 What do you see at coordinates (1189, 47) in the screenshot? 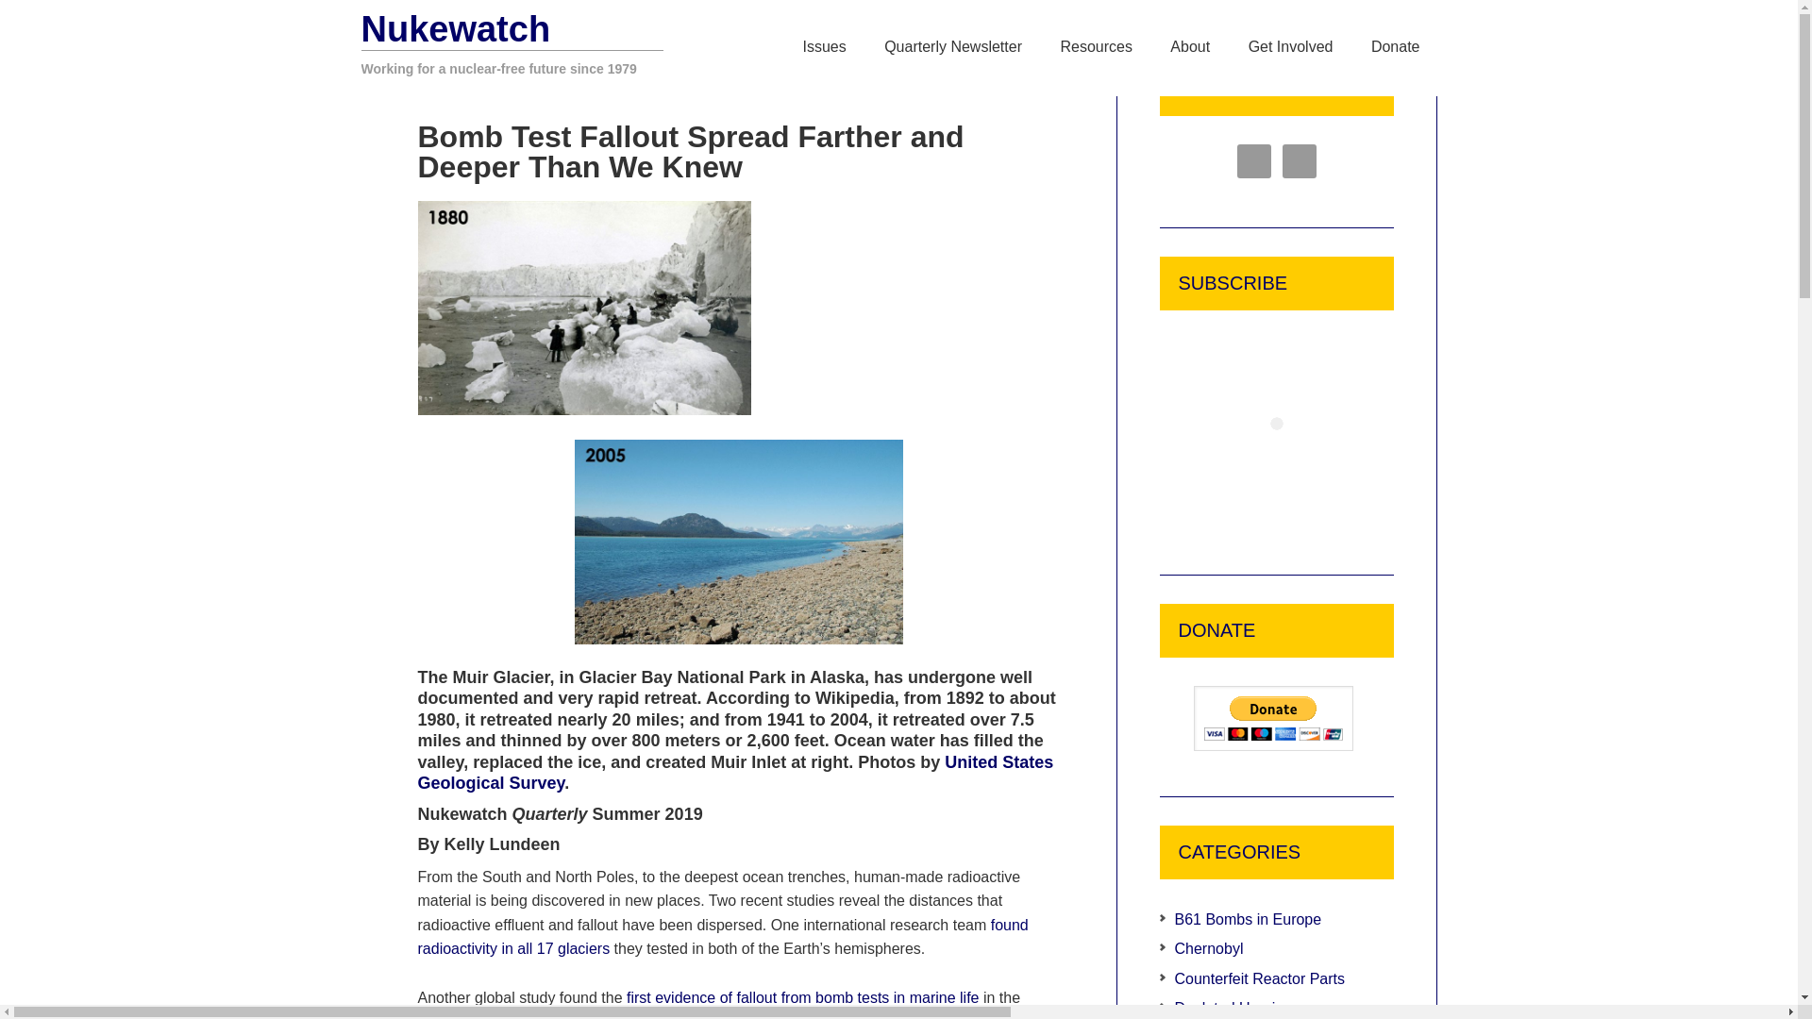
I see `About` at bounding box center [1189, 47].